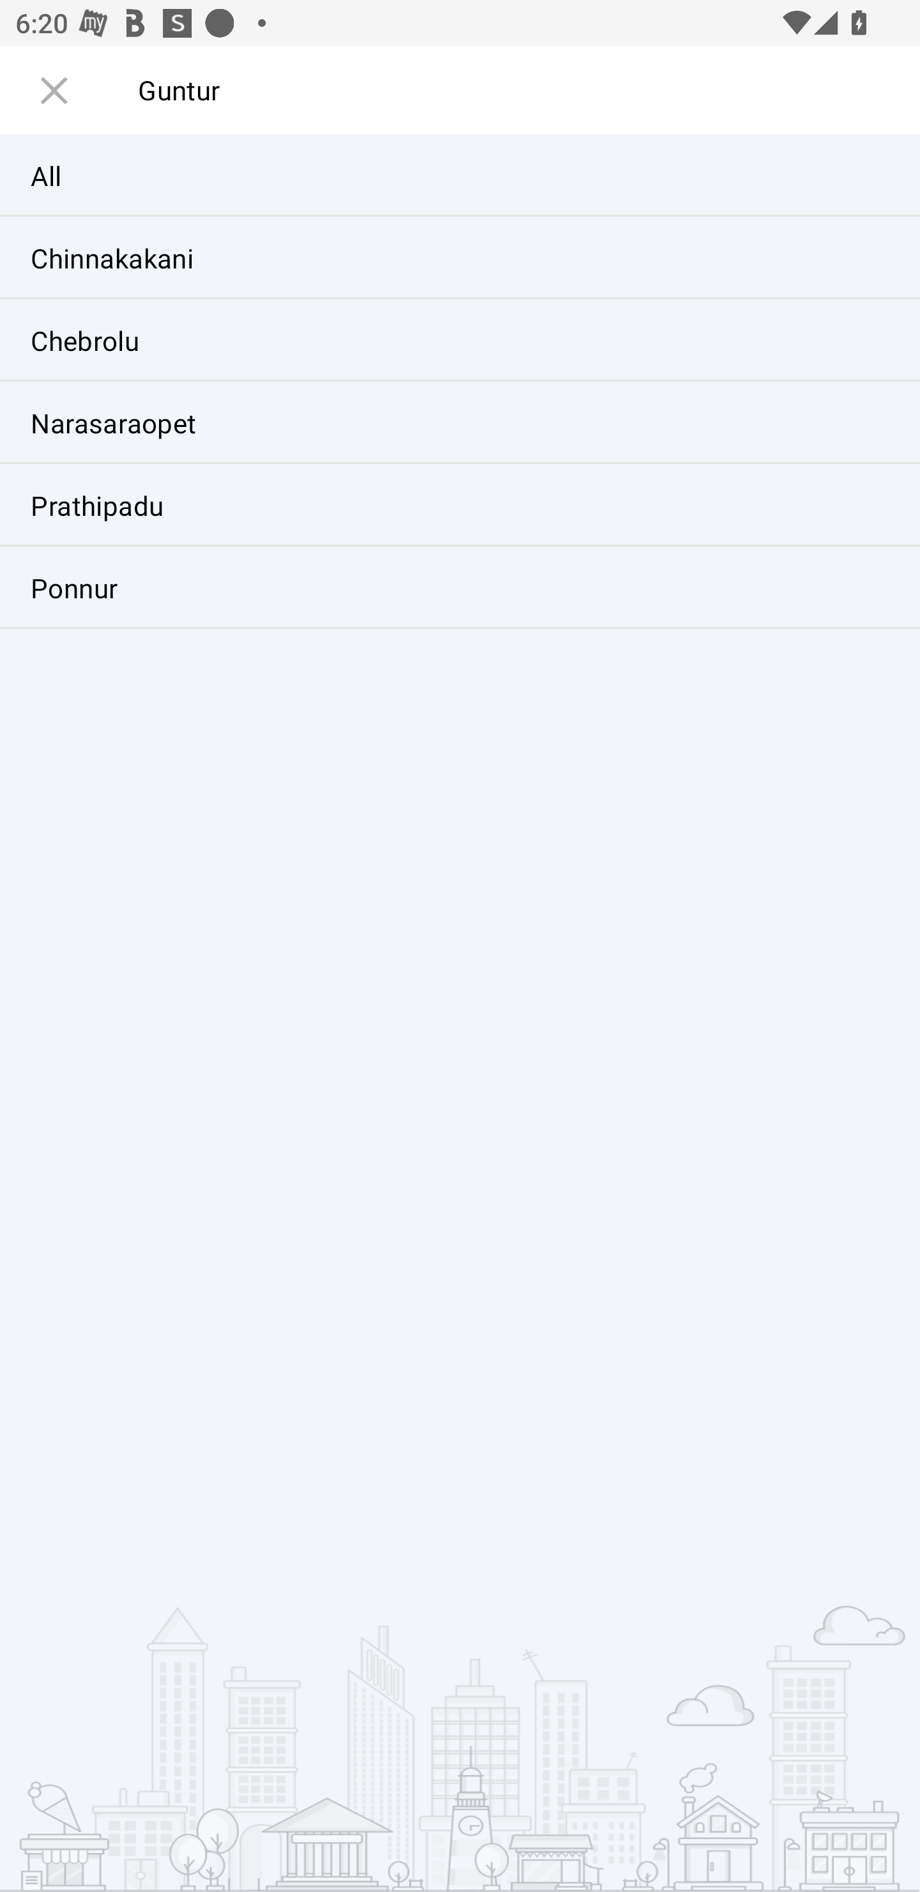 This screenshot has width=920, height=1892. Describe the element at coordinates (460, 587) in the screenshot. I see `Ponnur` at that location.